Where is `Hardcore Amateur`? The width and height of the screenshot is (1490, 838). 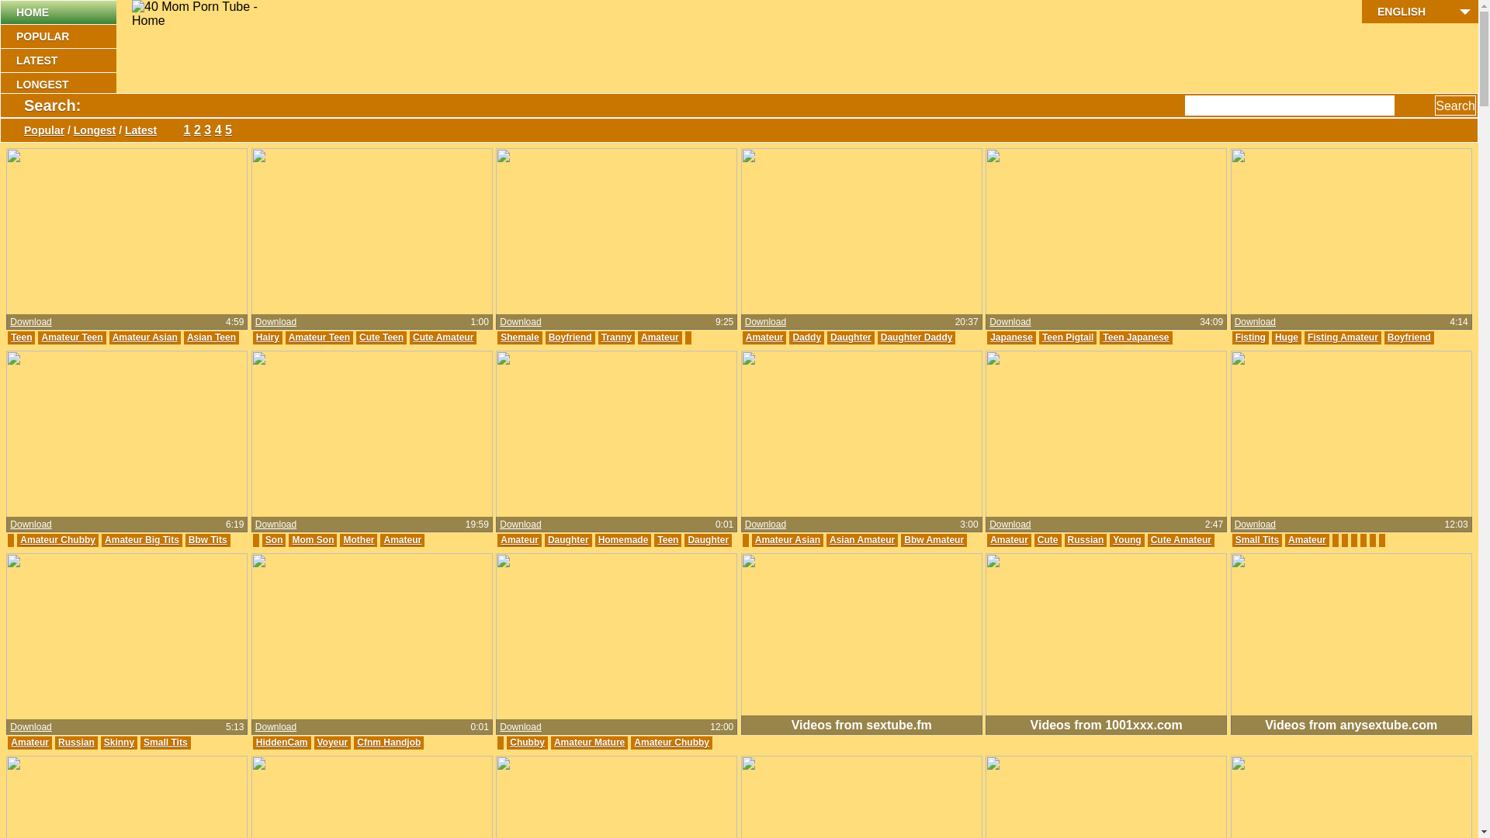
Hardcore Amateur is located at coordinates (1175, 354).